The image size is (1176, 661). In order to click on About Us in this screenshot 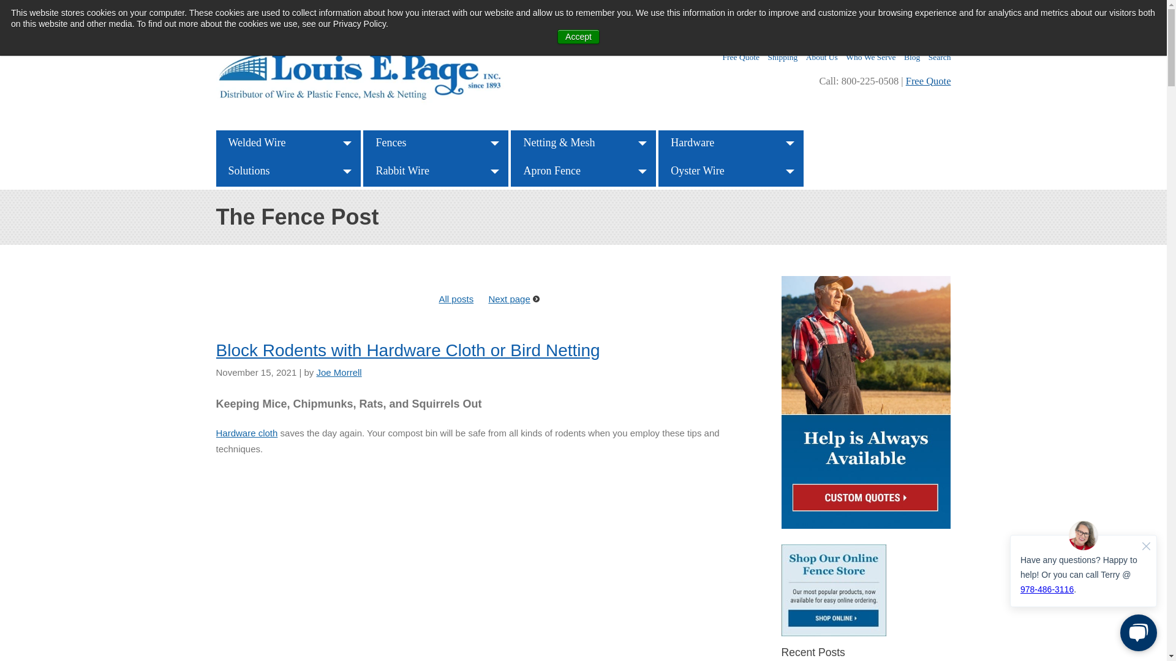, I will do `click(821, 58)`.